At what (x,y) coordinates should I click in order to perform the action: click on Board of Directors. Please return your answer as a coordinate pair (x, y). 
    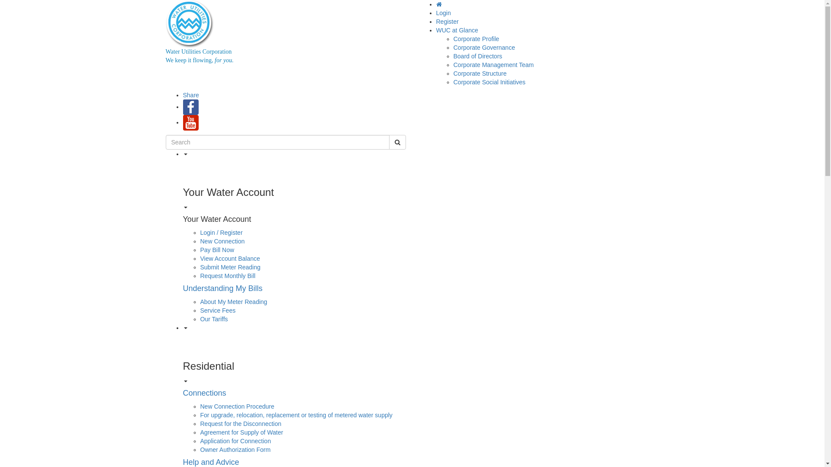
    Looking at the image, I should click on (478, 56).